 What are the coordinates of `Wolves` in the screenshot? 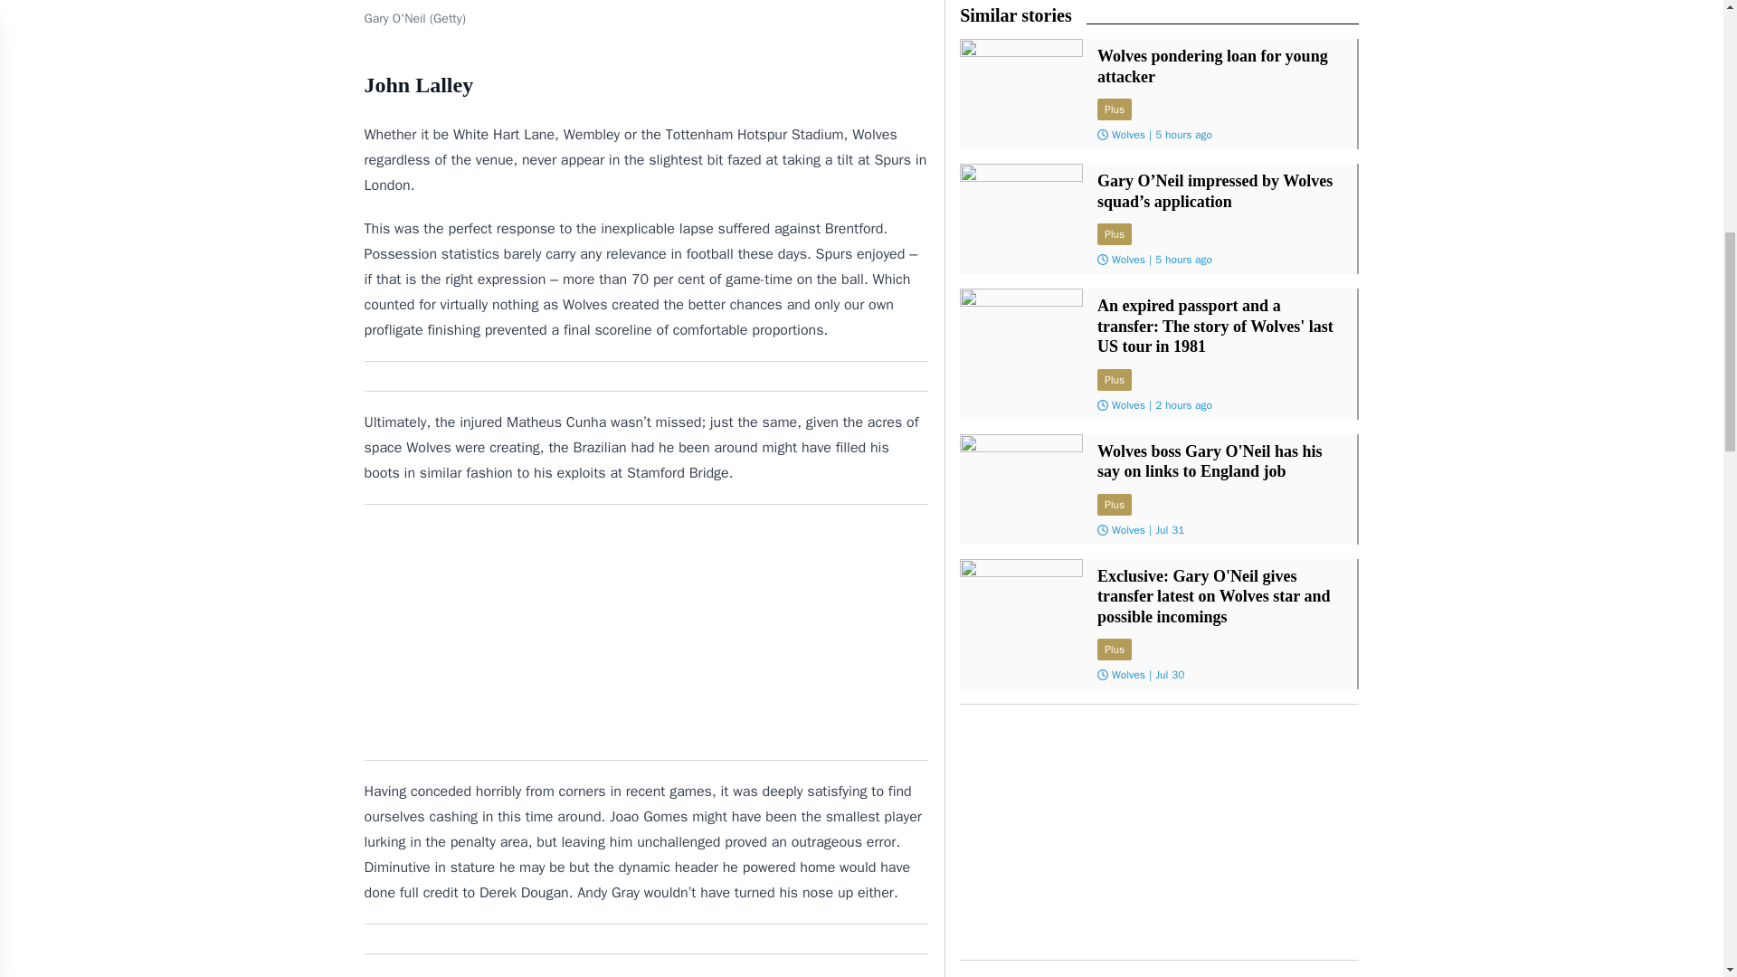 It's located at (1127, 404).